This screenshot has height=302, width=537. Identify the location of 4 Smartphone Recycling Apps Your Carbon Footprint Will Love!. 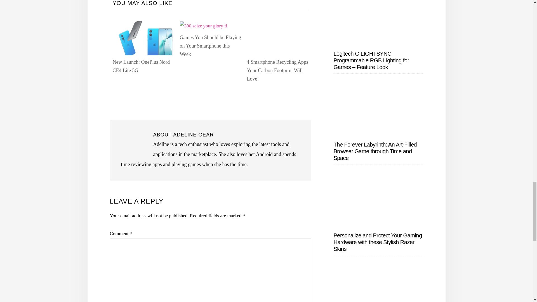
(277, 70).